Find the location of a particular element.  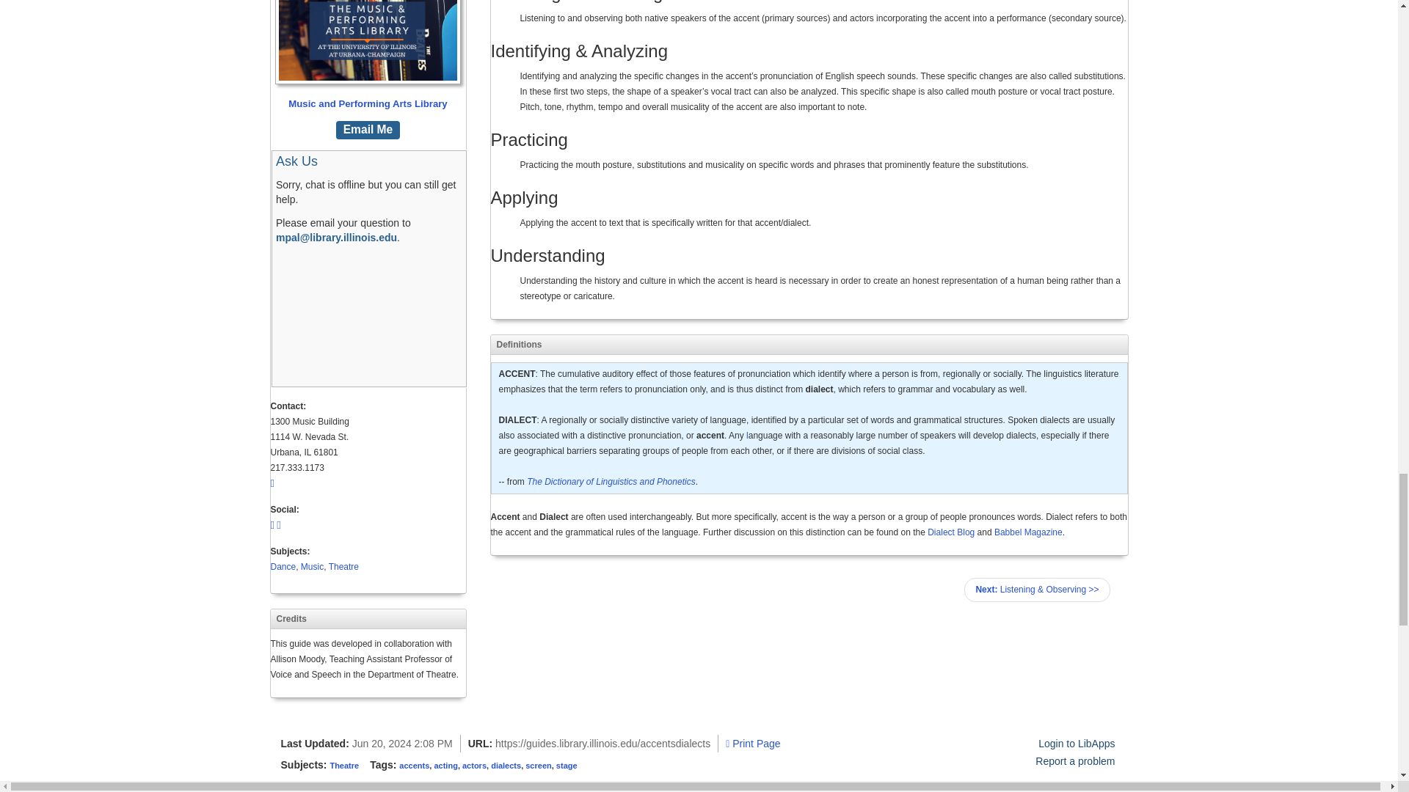

acting is located at coordinates (753, 743).